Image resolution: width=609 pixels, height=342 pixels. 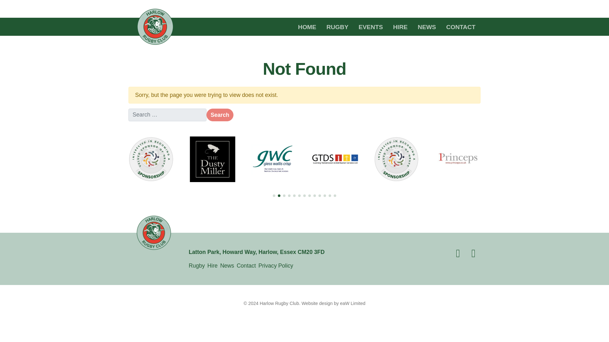 I want to click on Search, so click(x=219, y=115).